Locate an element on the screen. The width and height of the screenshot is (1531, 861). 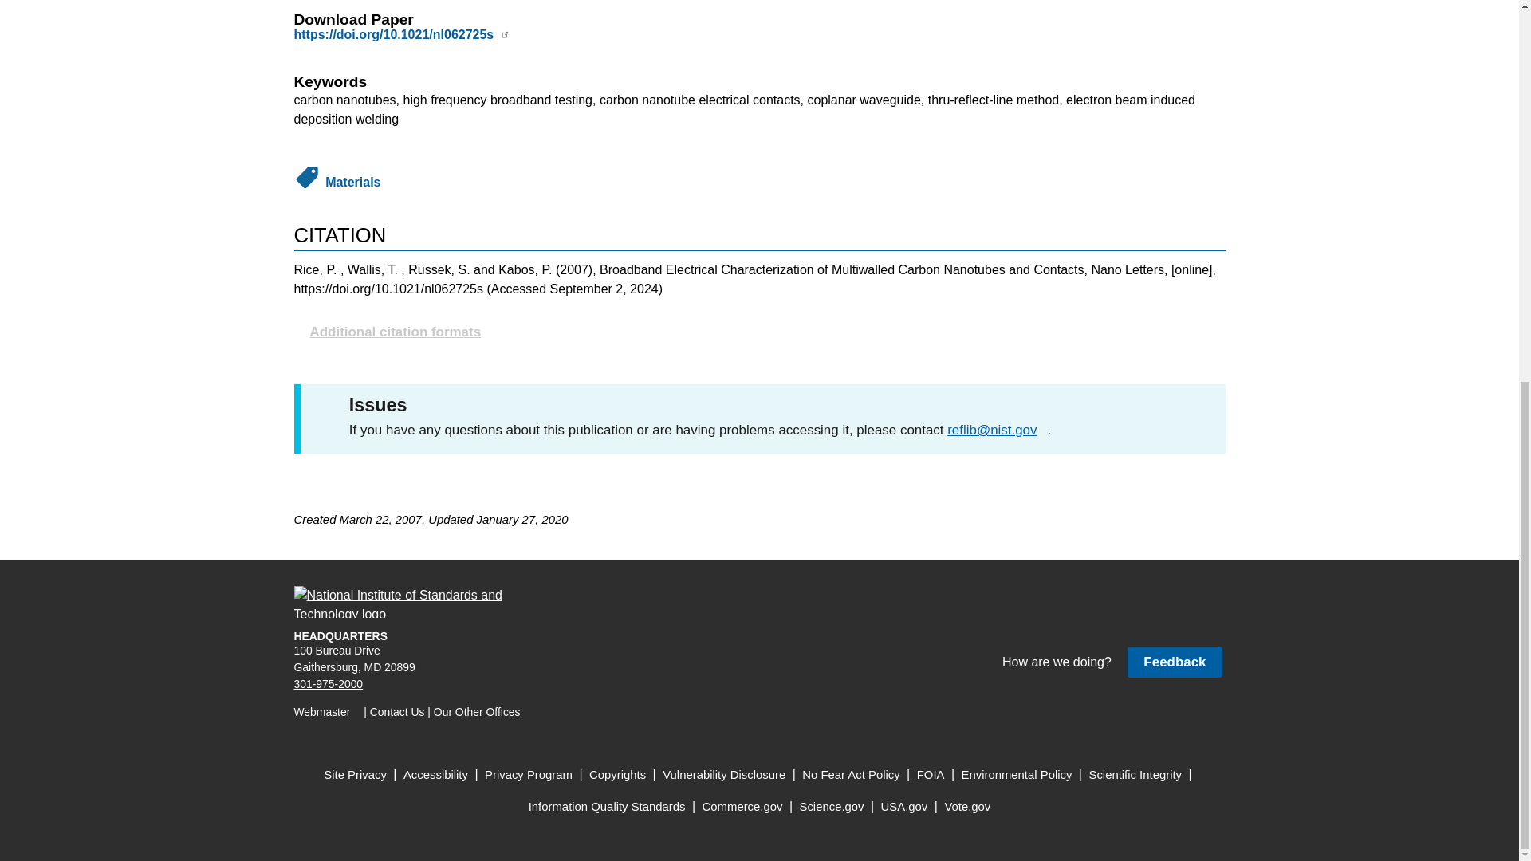
Vulnerability Disclosure is located at coordinates (724, 775).